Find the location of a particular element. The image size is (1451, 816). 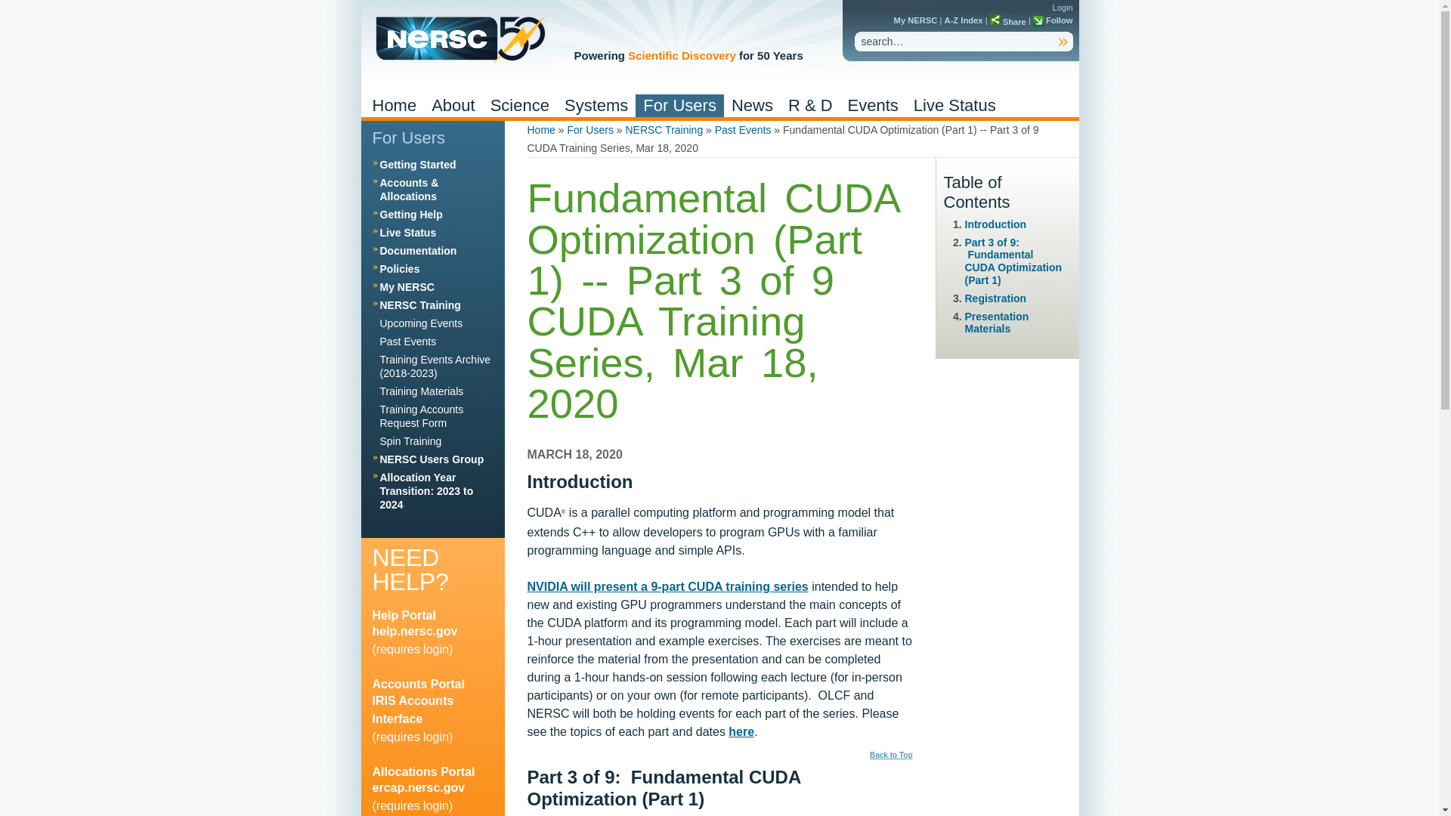

My NERSC is located at coordinates (915, 20).